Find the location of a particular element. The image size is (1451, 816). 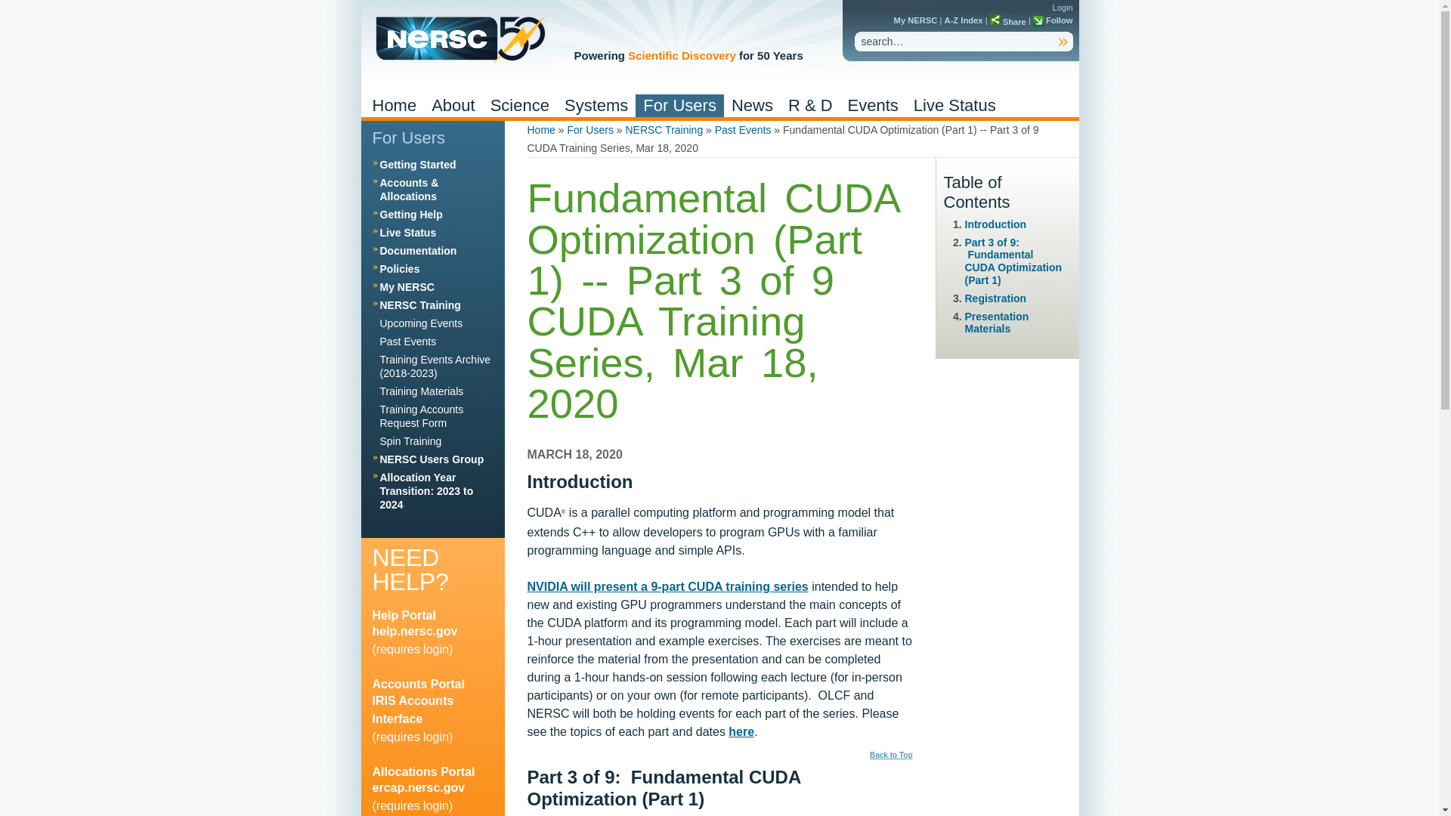

My NERSC is located at coordinates (915, 20).